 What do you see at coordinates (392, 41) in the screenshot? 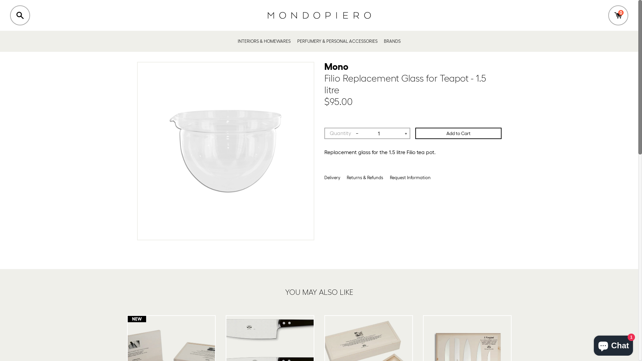
I see `BRANDS` at bounding box center [392, 41].